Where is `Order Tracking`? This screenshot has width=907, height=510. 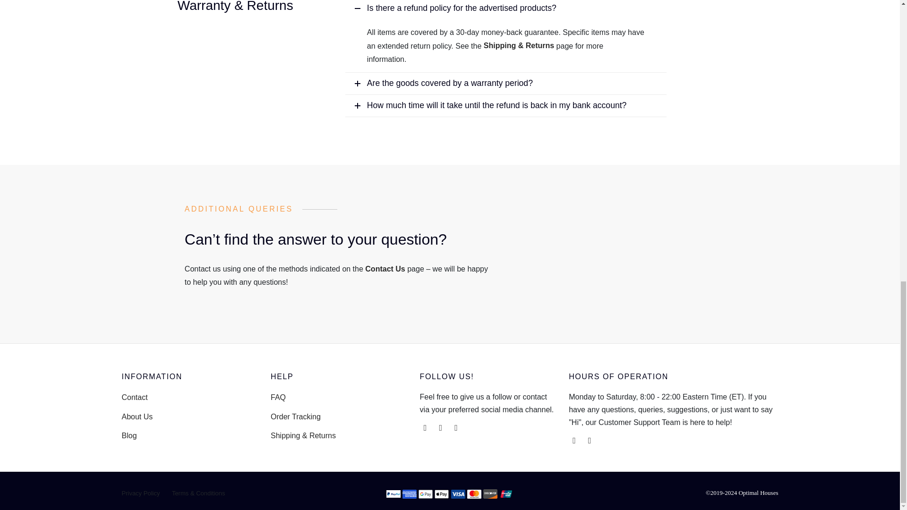 Order Tracking is located at coordinates (296, 416).